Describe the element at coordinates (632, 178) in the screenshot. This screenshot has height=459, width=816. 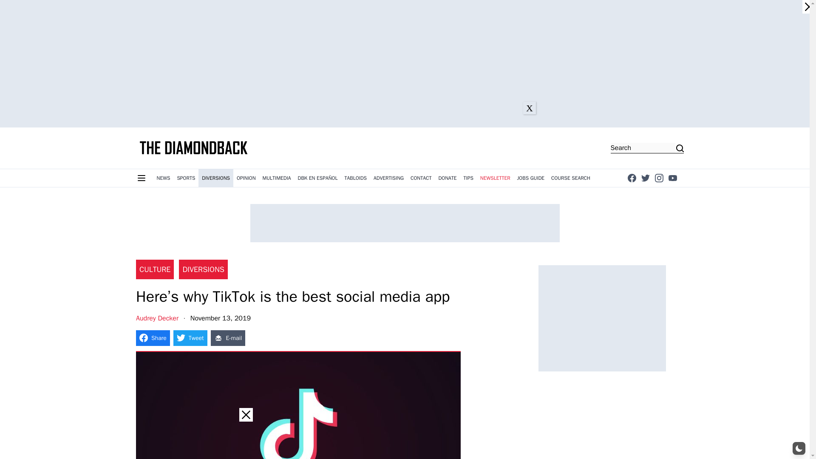
I see `The Diamondback on Facebook` at that location.